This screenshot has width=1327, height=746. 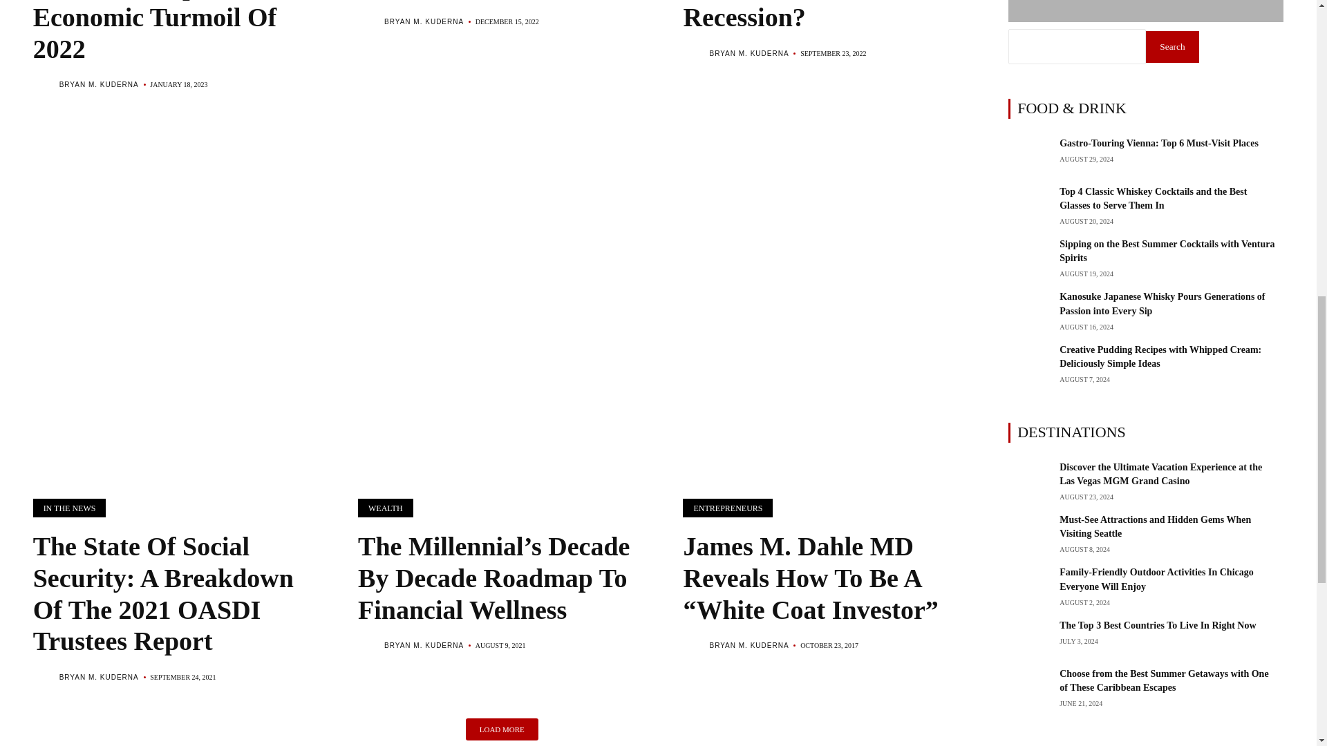 I want to click on Posts by Bryan M. Kuderna, so click(x=748, y=54).